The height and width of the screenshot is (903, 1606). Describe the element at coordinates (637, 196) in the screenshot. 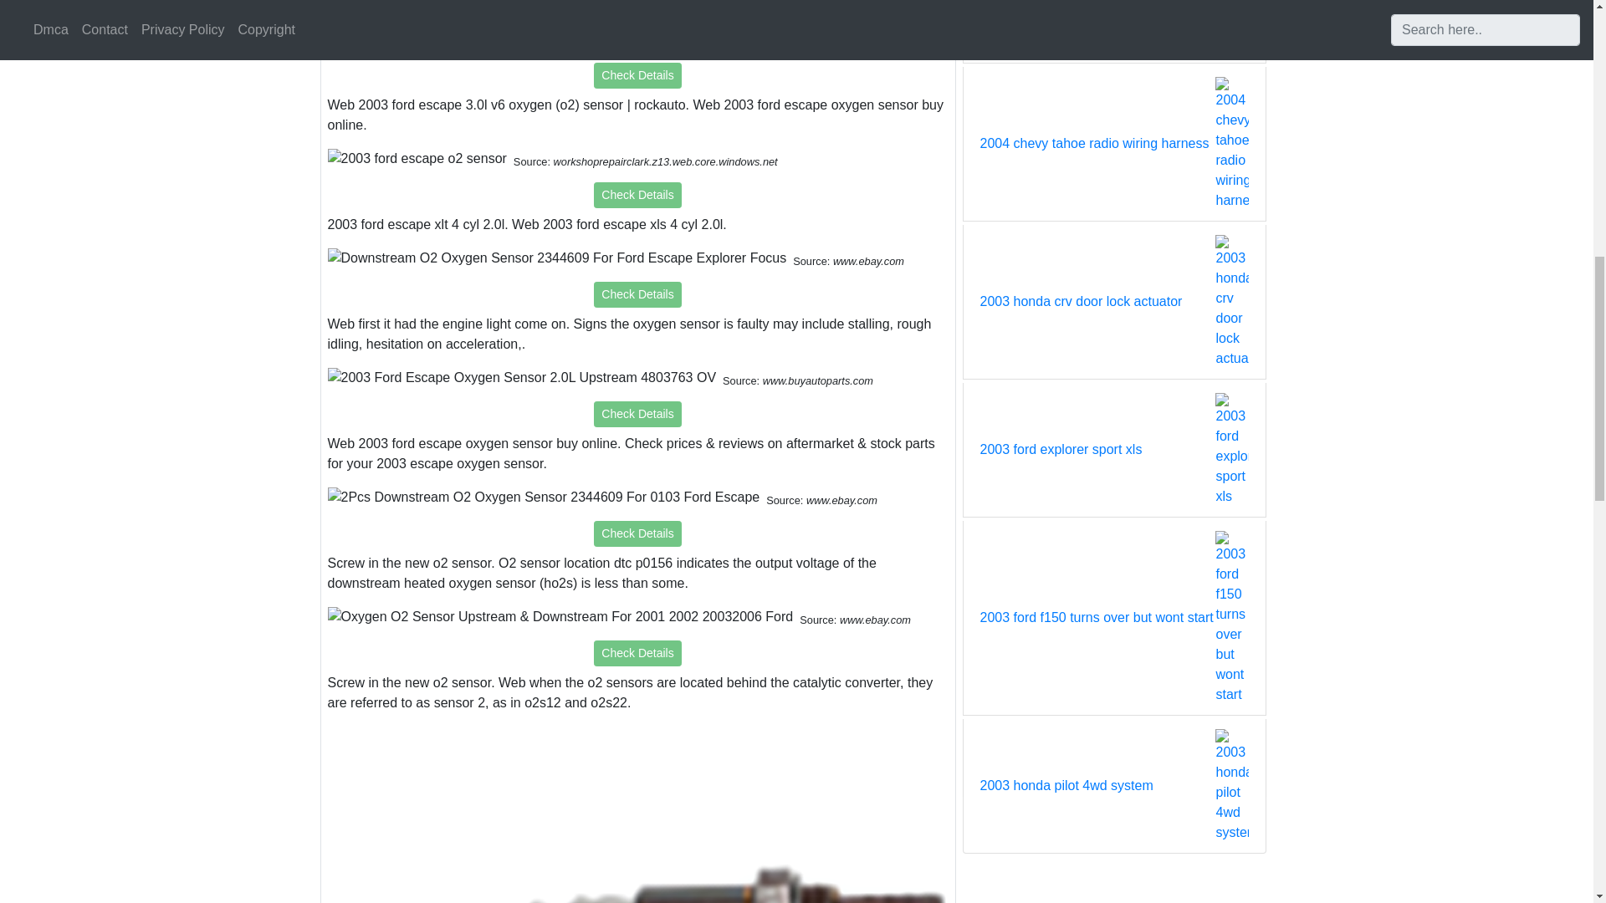

I see `Check Details` at that location.